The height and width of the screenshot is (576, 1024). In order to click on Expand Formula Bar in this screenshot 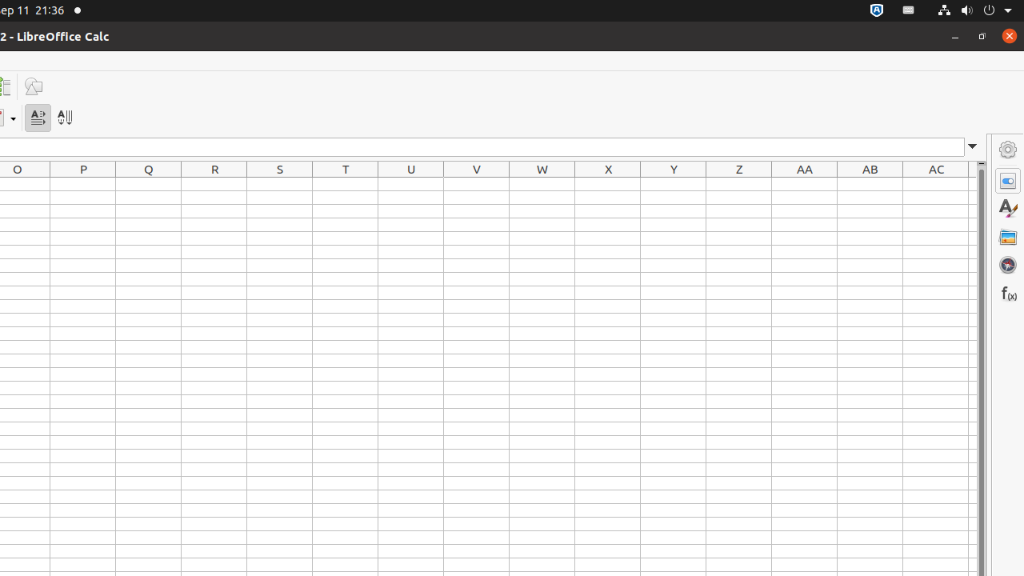, I will do `click(973, 147)`.